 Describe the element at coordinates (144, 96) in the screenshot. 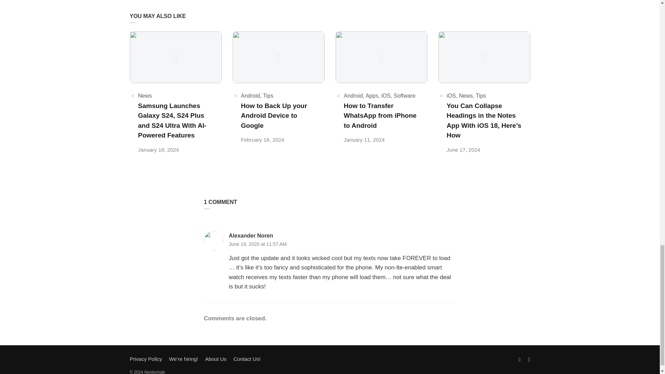

I see `News` at that location.